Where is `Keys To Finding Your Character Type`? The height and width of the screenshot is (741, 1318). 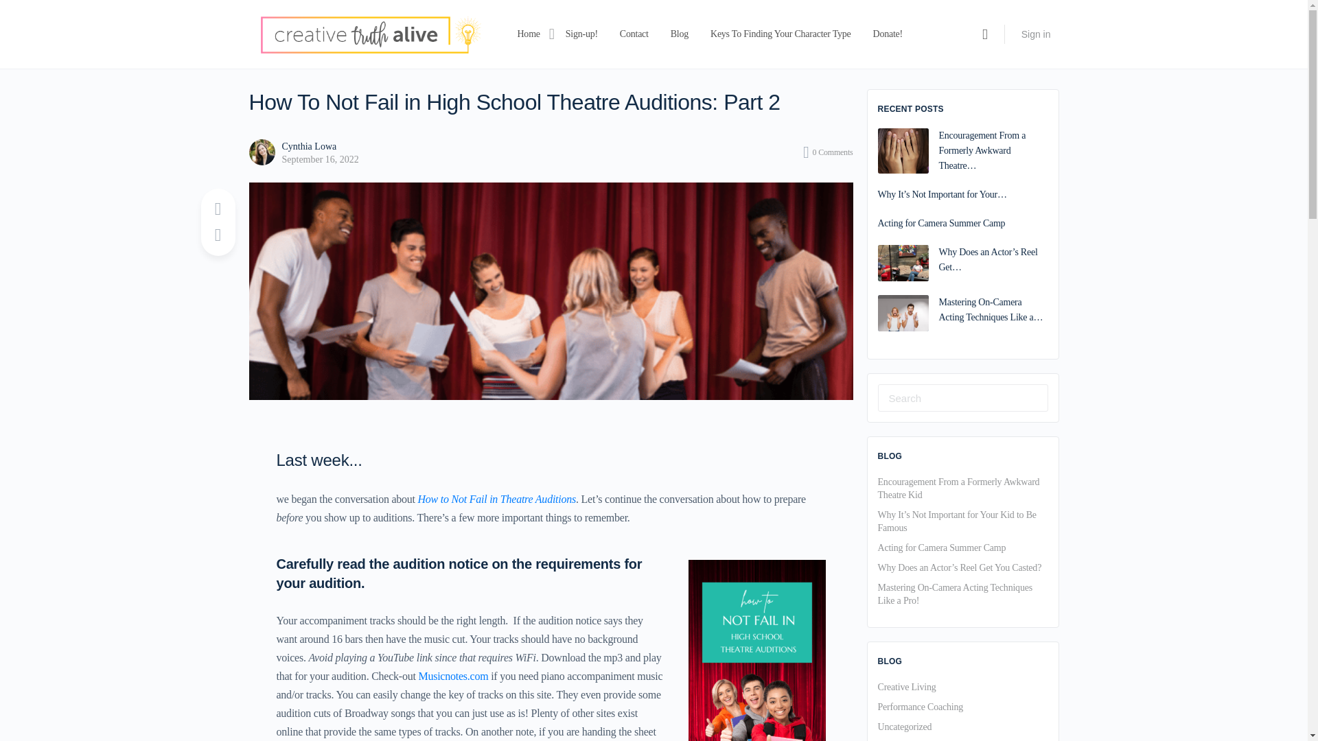 Keys To Finding Your Character Type is located at coordinates (781, 34).